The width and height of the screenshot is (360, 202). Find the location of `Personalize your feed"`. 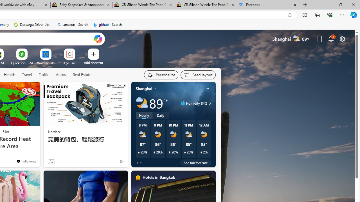

Personalize your feed" is located at coordinates (161, 75).